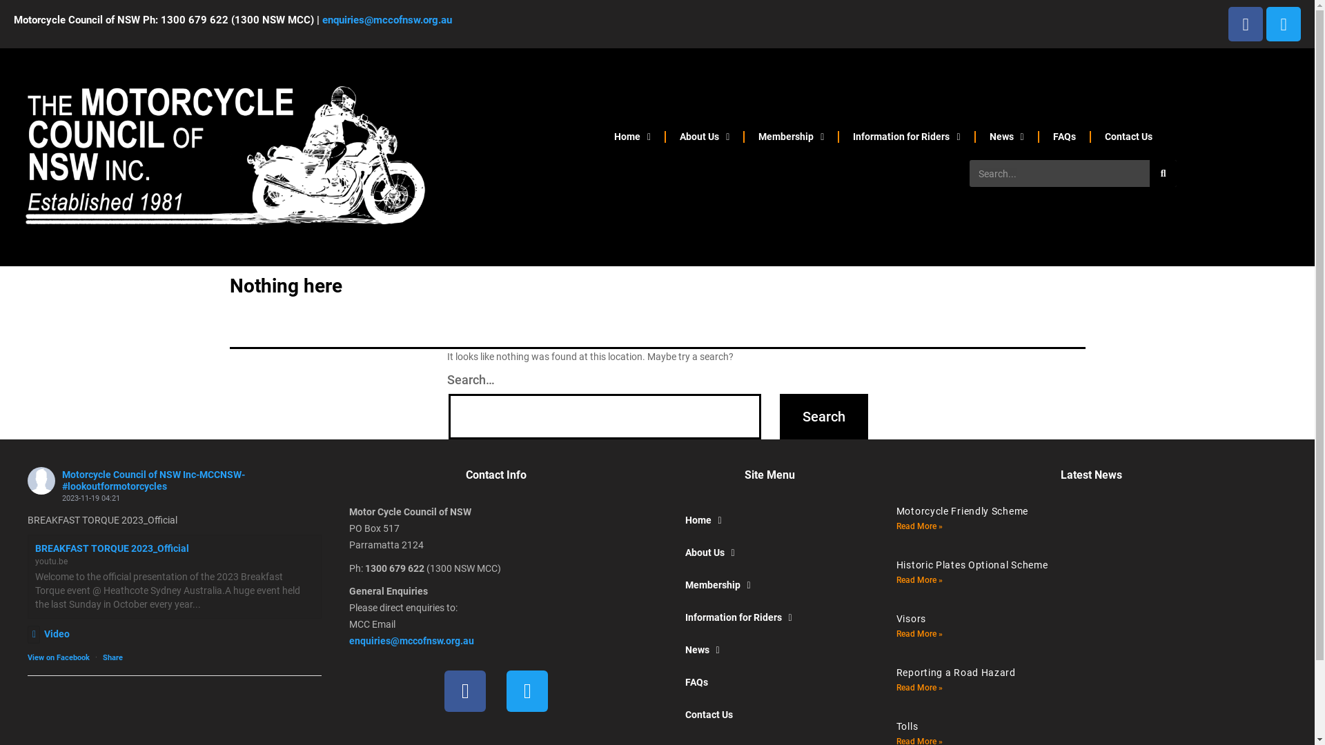  I want to click on News, so click(1007, 137).